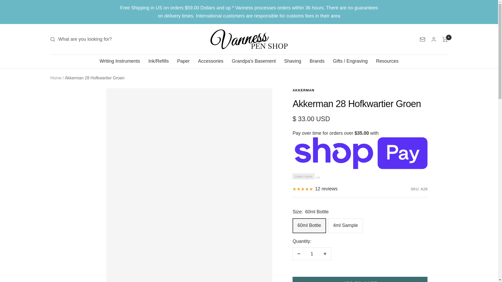  What do you see at coordinates (299, 254) in the screenshot?
I see `Decrease quantity` at bounding box center [299, 254].